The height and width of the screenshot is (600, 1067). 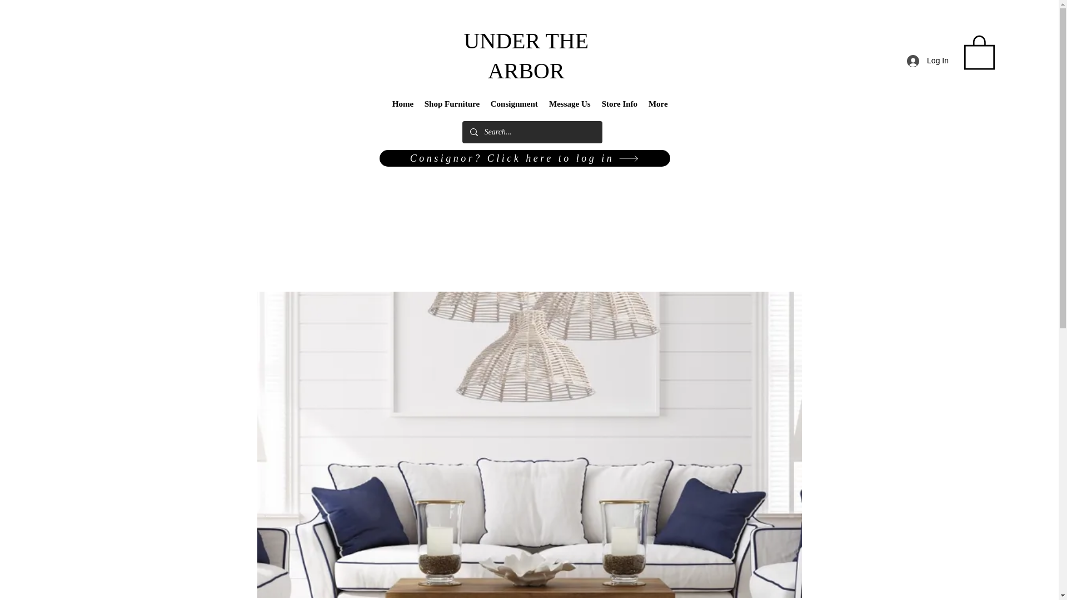 I want to click on Store Info, so click(x=620, y=103).